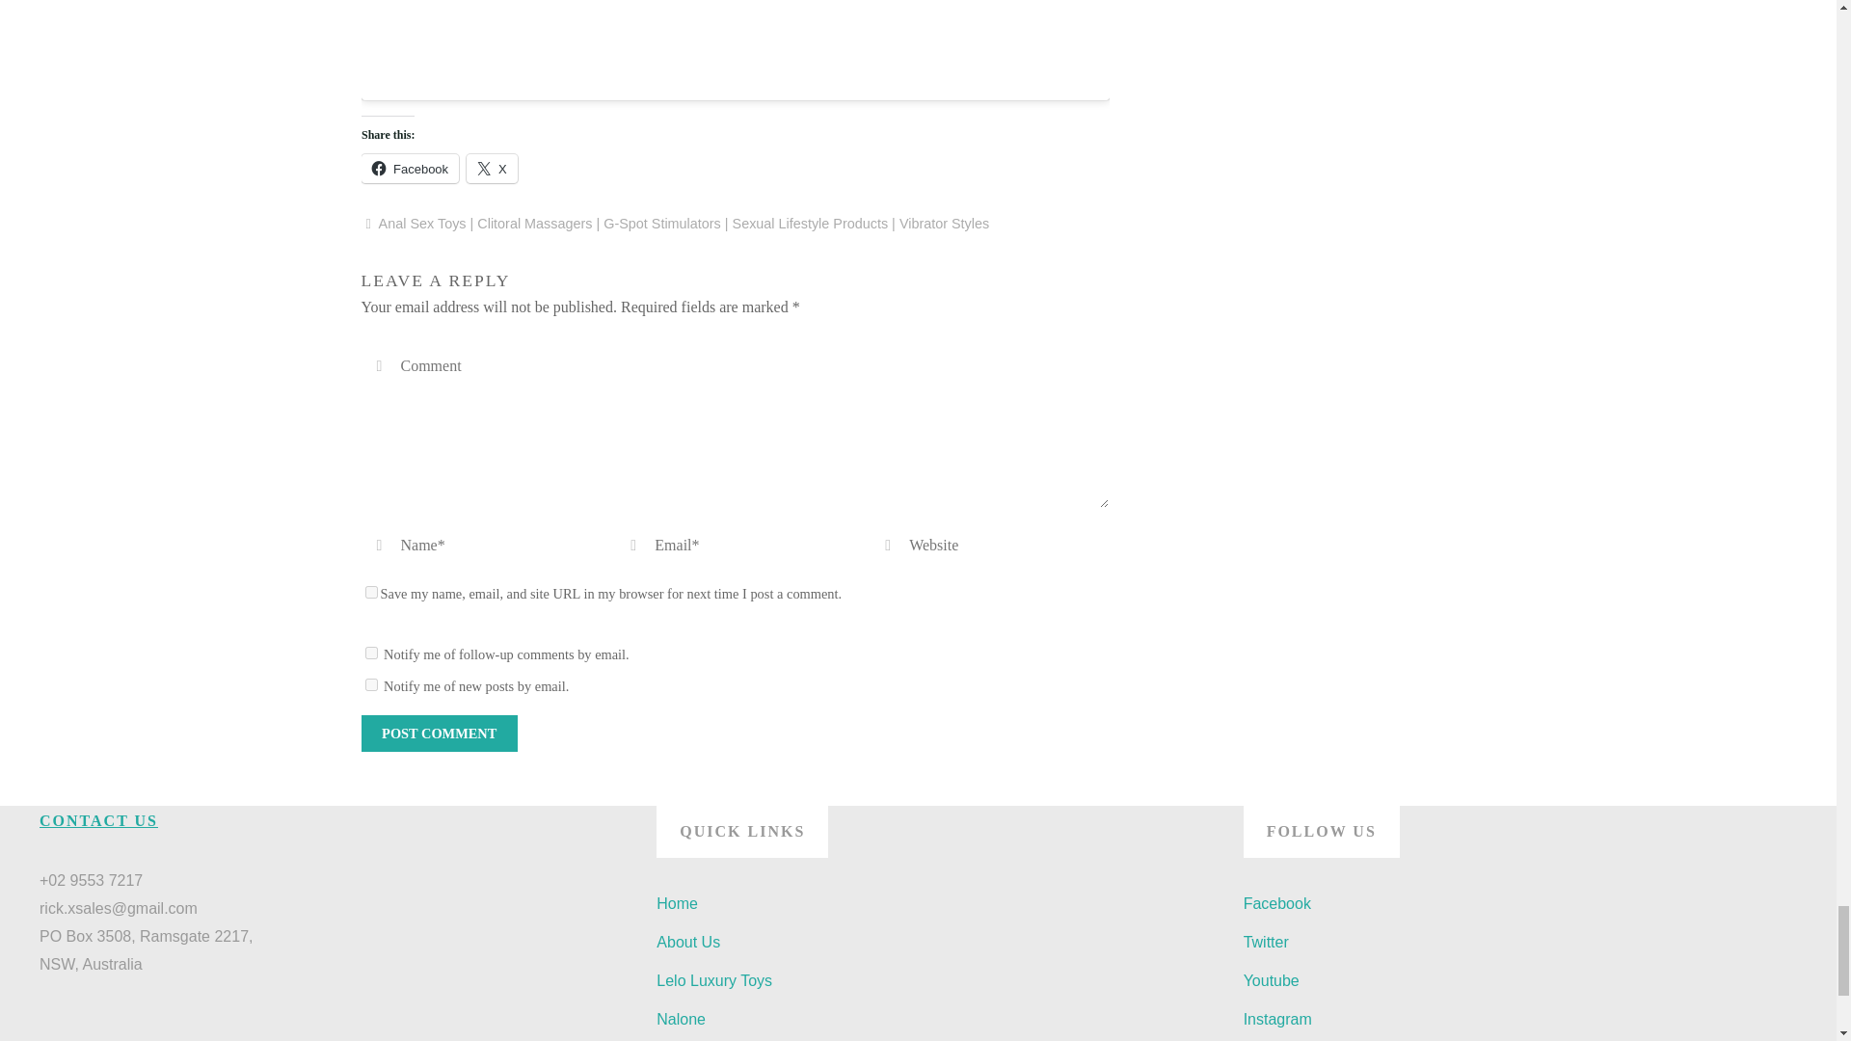 The image size is (1851, 1041). What do you see at coordinates (370, 684) in the screenshot?
I see `subscribe` at bounding box center [370, 684].